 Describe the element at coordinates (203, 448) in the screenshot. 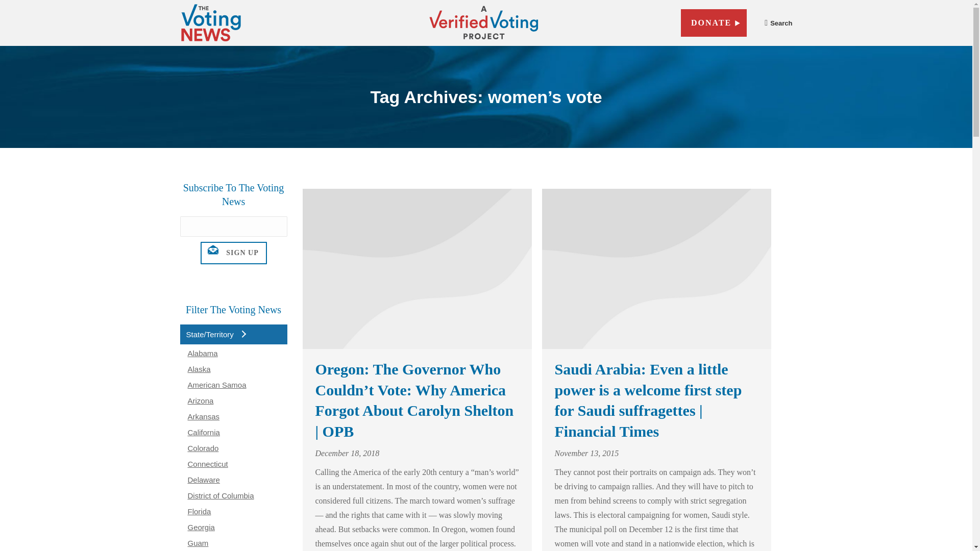

I see `Colorado` at that location.